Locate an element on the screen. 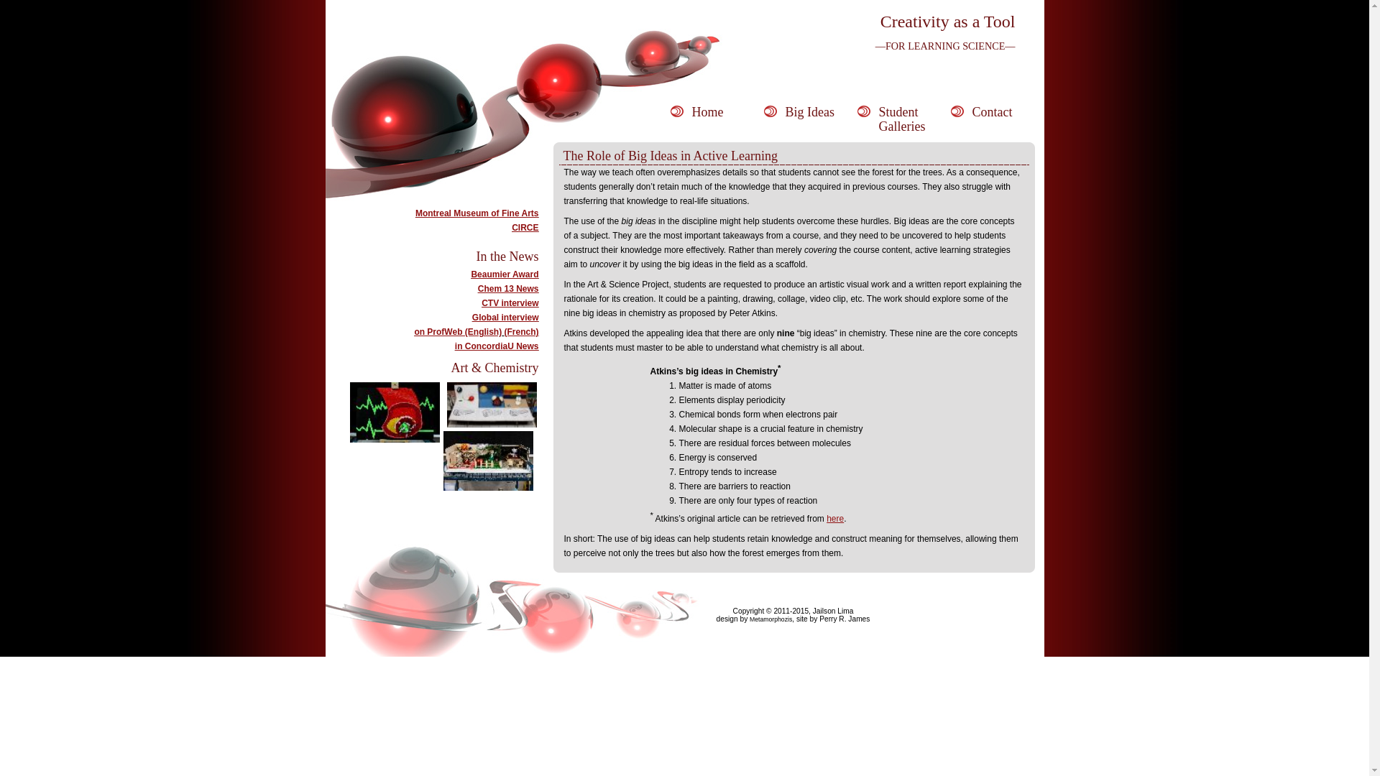 This screenshot has height=776, width=1380. Beaumier Award is located at coordinates (505, 274).